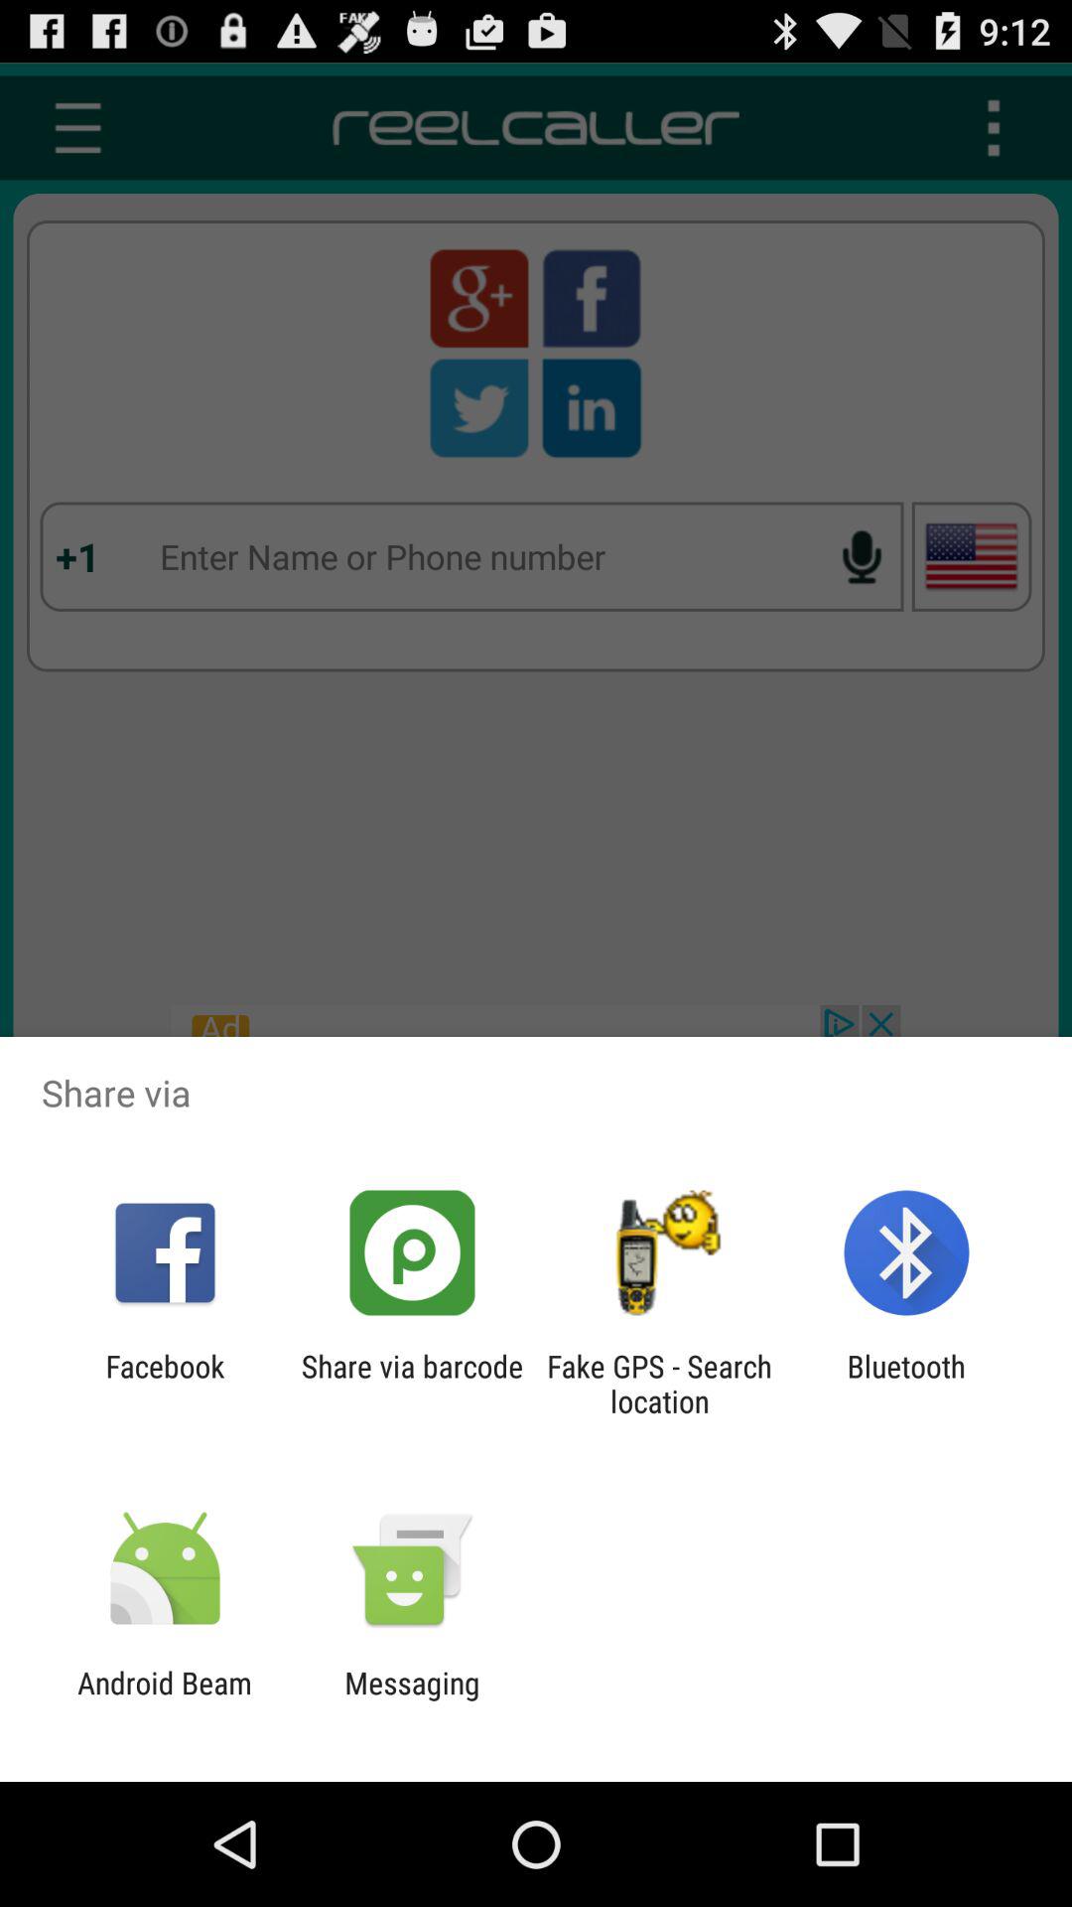  What do you see at coordinates (165, 1700) in the screenshot?
I see `tap item to the left of messaging app` at bounding box center [165, 1700].